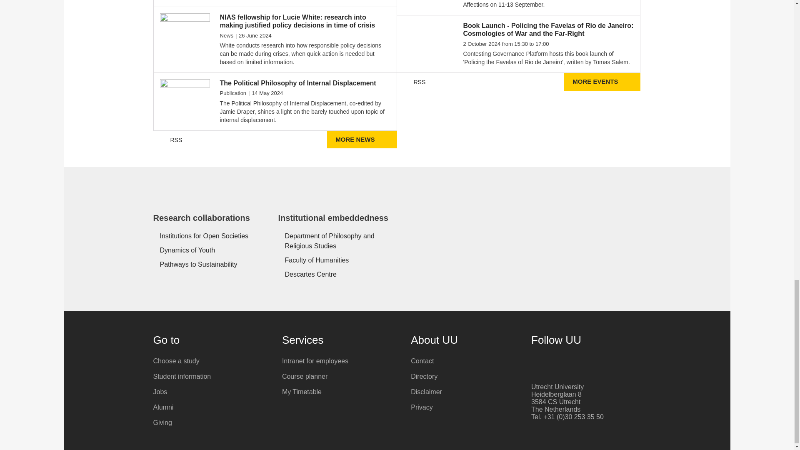 Image resolution: width=800 pixels, height=450 pixels. Describe the element at coordinates (305, 83) in the screenshot. I see `The Political Philosophy of Internal Displacement` at that location.